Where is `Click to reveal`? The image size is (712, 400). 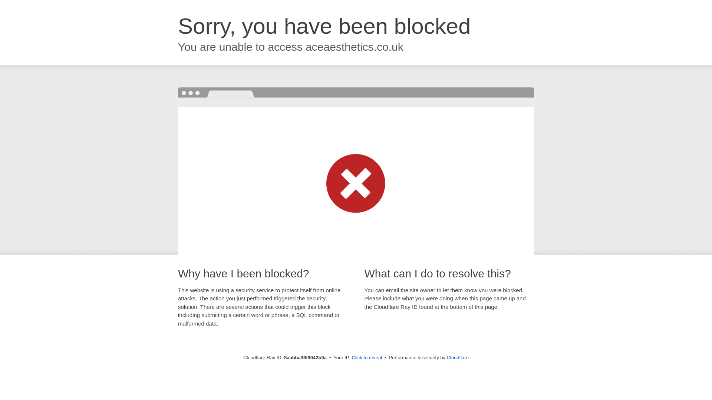
Click to reveal is located at coordinates (367, 358).